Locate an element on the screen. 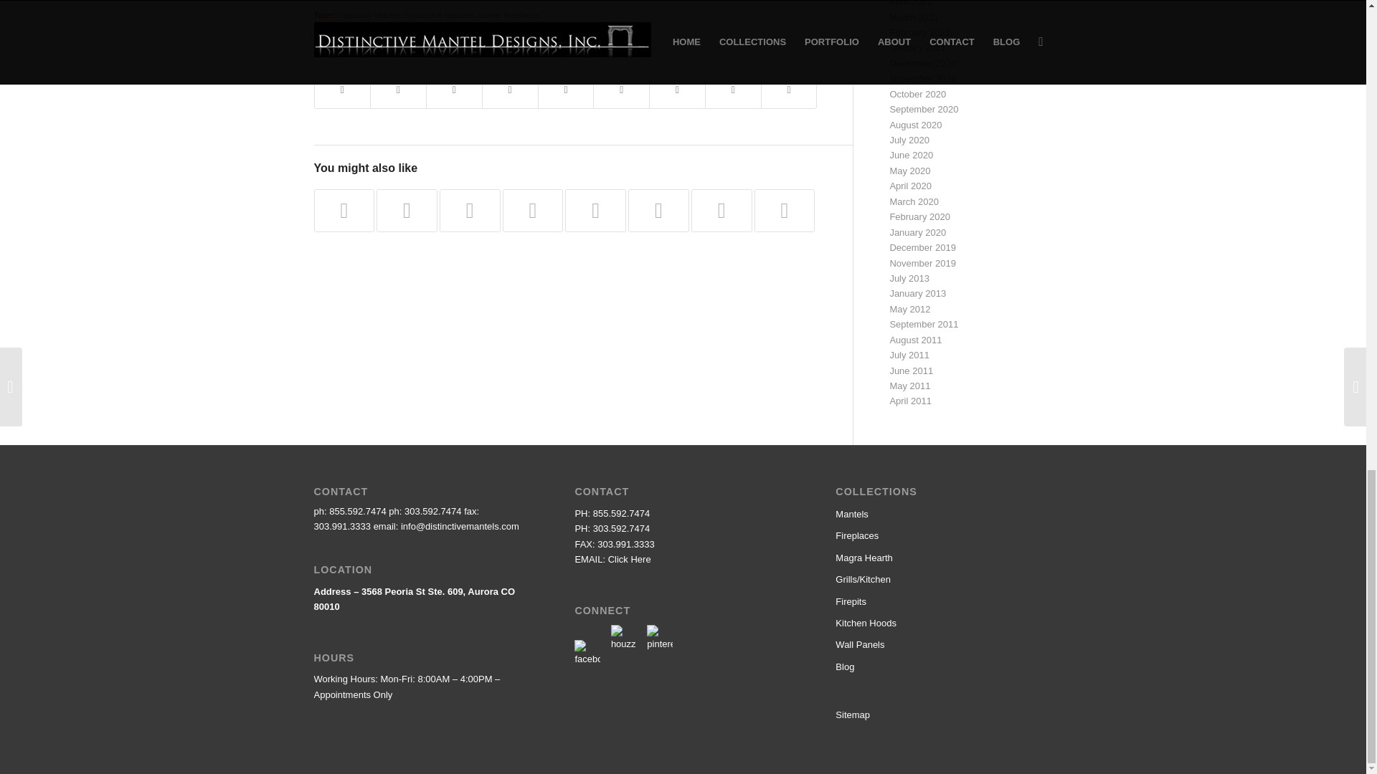 This screenshot has width=1377, height=774. Callaway Mantel is located at coordinates (368, 14).